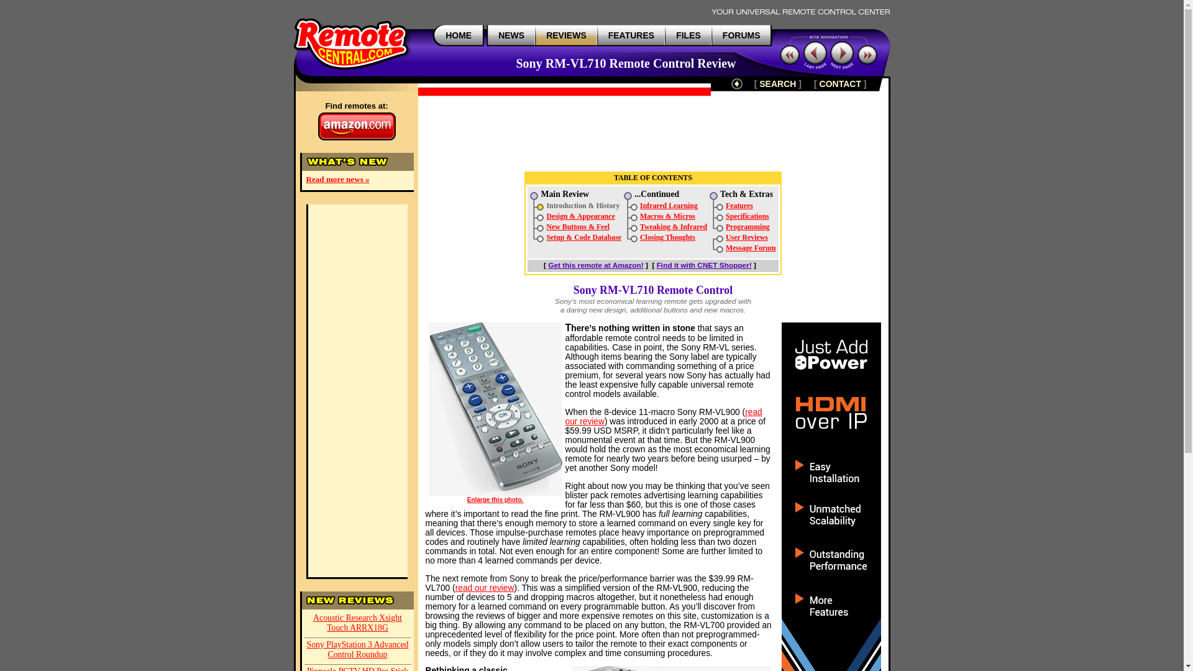 This screenshot has width=1193, height=671. I want to click on Features, so click(739, 206).